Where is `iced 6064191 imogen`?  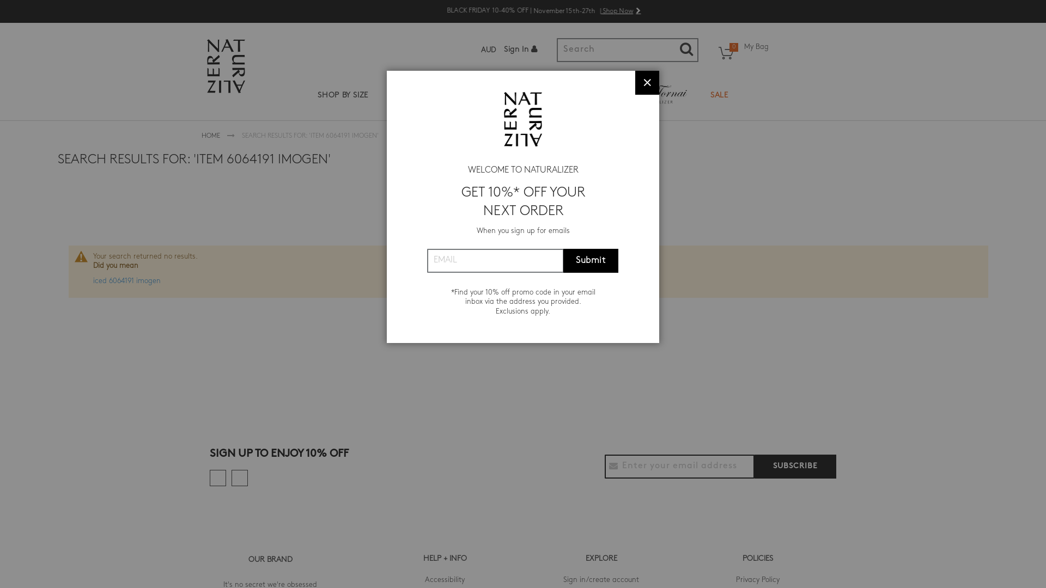
iced 6064191 imogen is located at coordinates (127, 281).